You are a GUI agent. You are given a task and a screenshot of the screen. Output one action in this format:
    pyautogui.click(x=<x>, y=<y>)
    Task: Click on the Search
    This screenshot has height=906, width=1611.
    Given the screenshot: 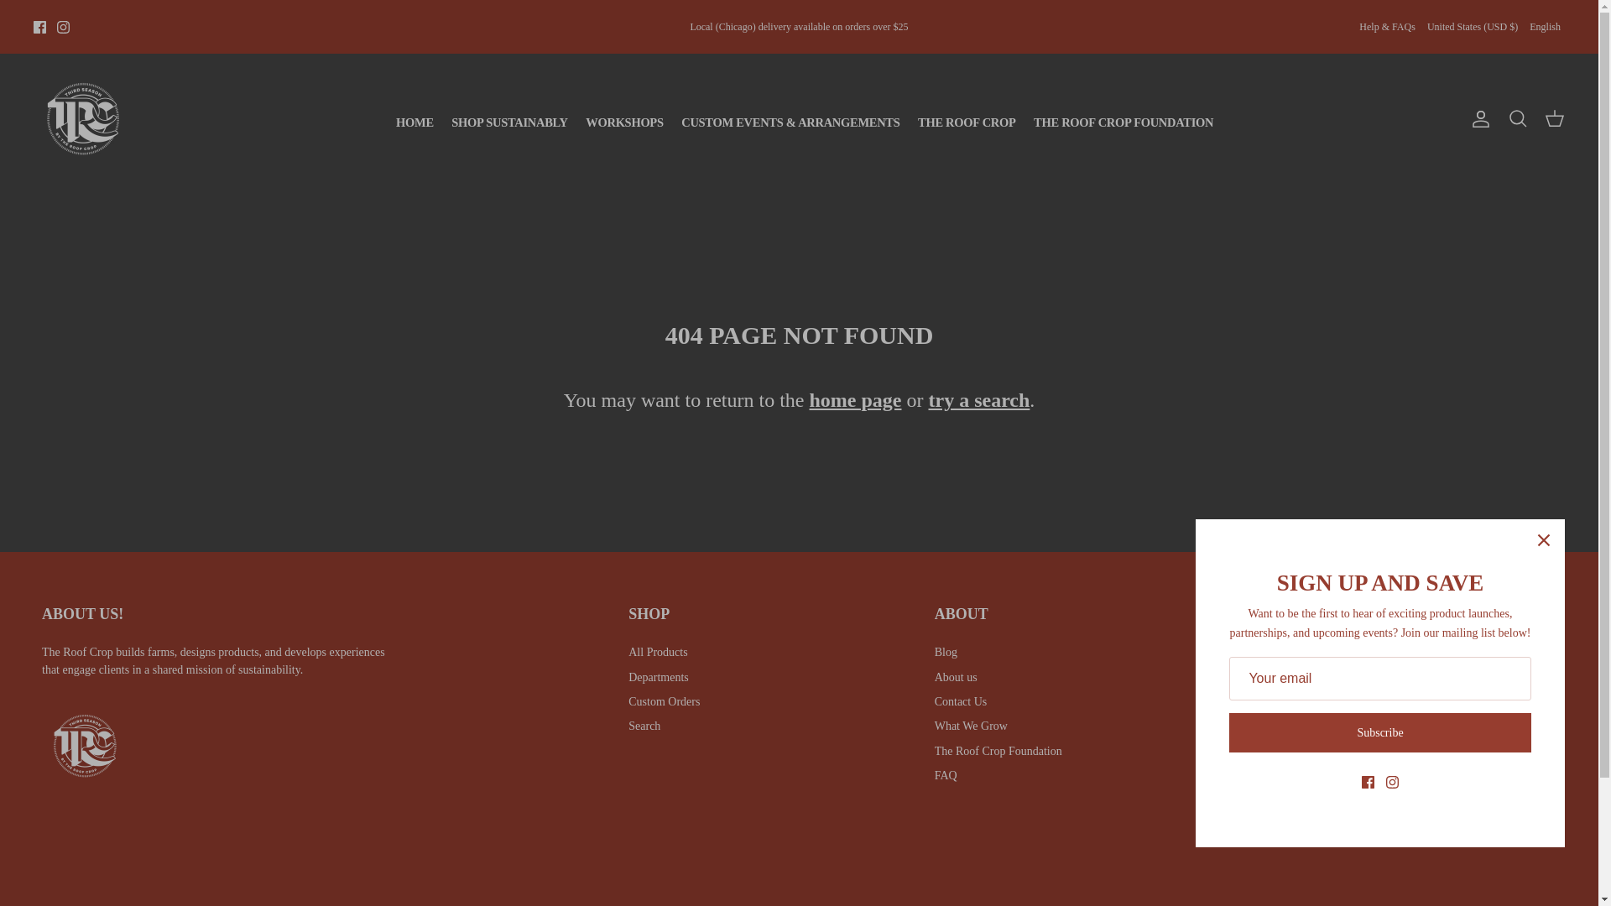 What is the action you would take?
    pyautogui.click(x=1517, y=118)
    